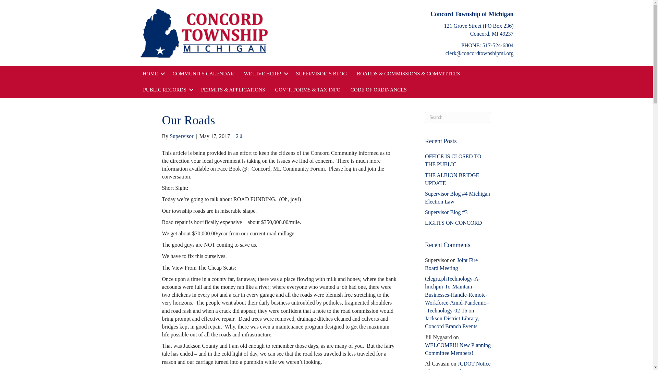 This screenshot has height=370, width=658. What do you see at coordinates (265, 74) in the screenshot?
I see `WE LIVE HERE!` at bounding box center [265, 74].